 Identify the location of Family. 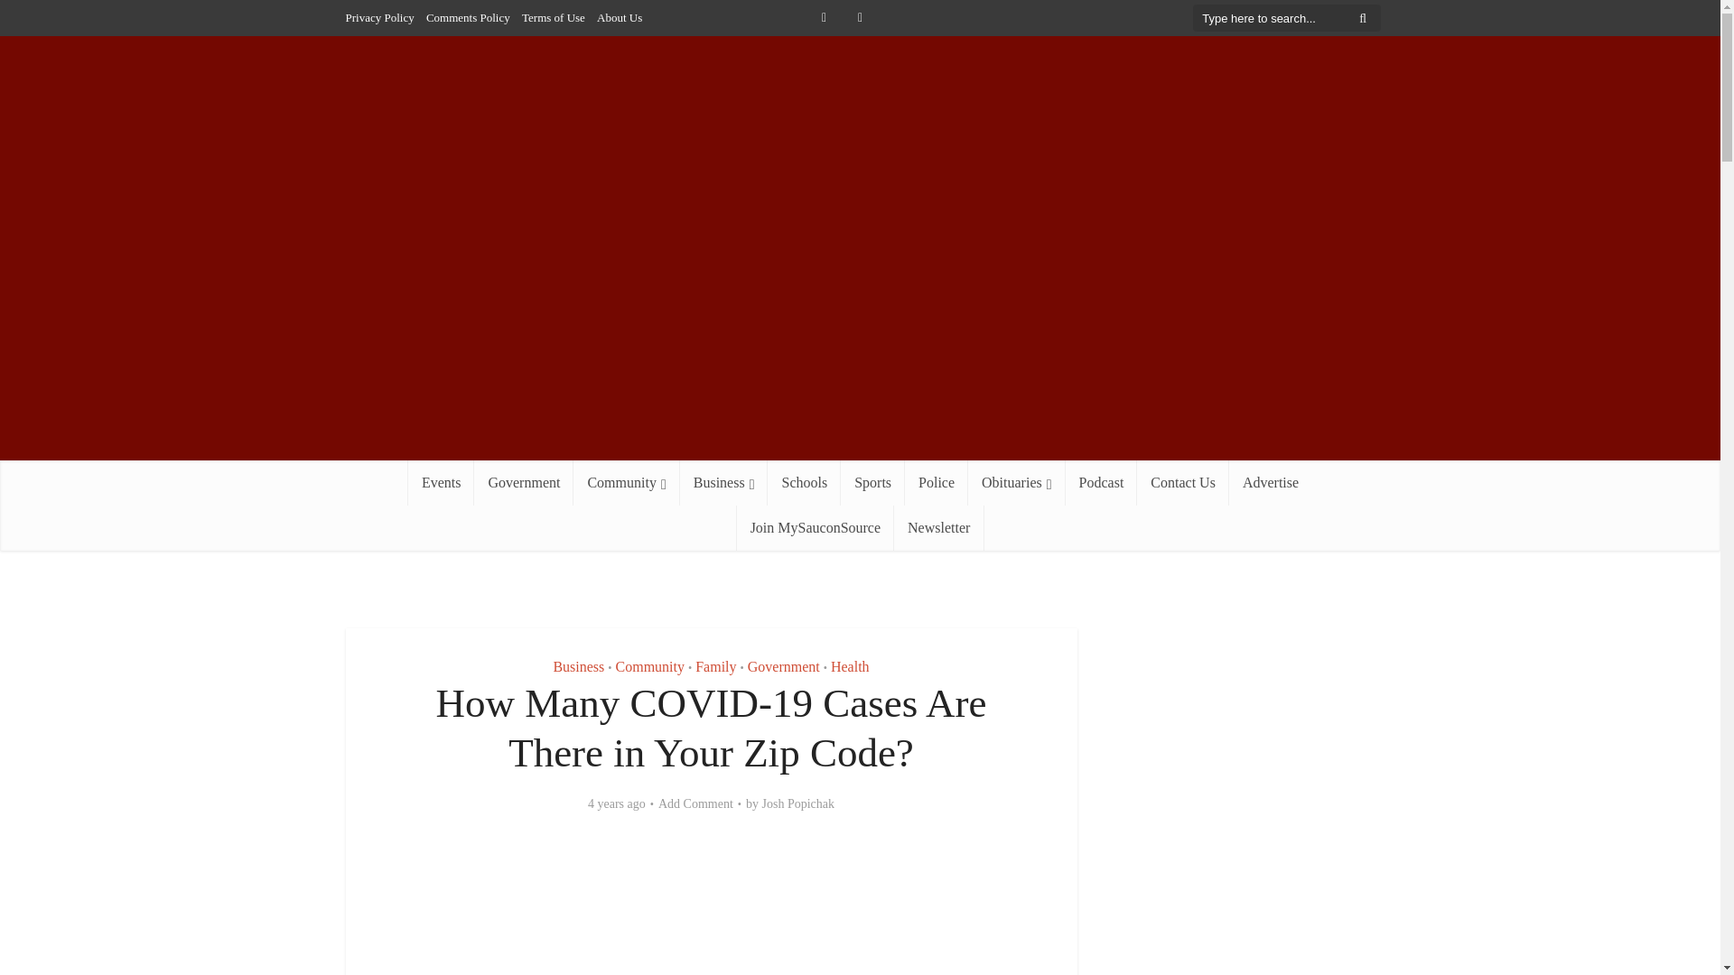
(715, 666).